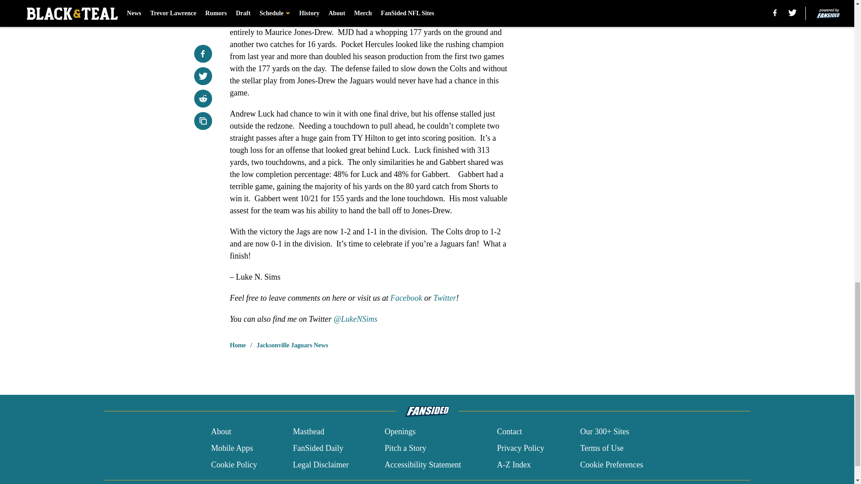 This screenshot has height=484, width=861. I want to click on Cookie Preferences, so click(612, 464).